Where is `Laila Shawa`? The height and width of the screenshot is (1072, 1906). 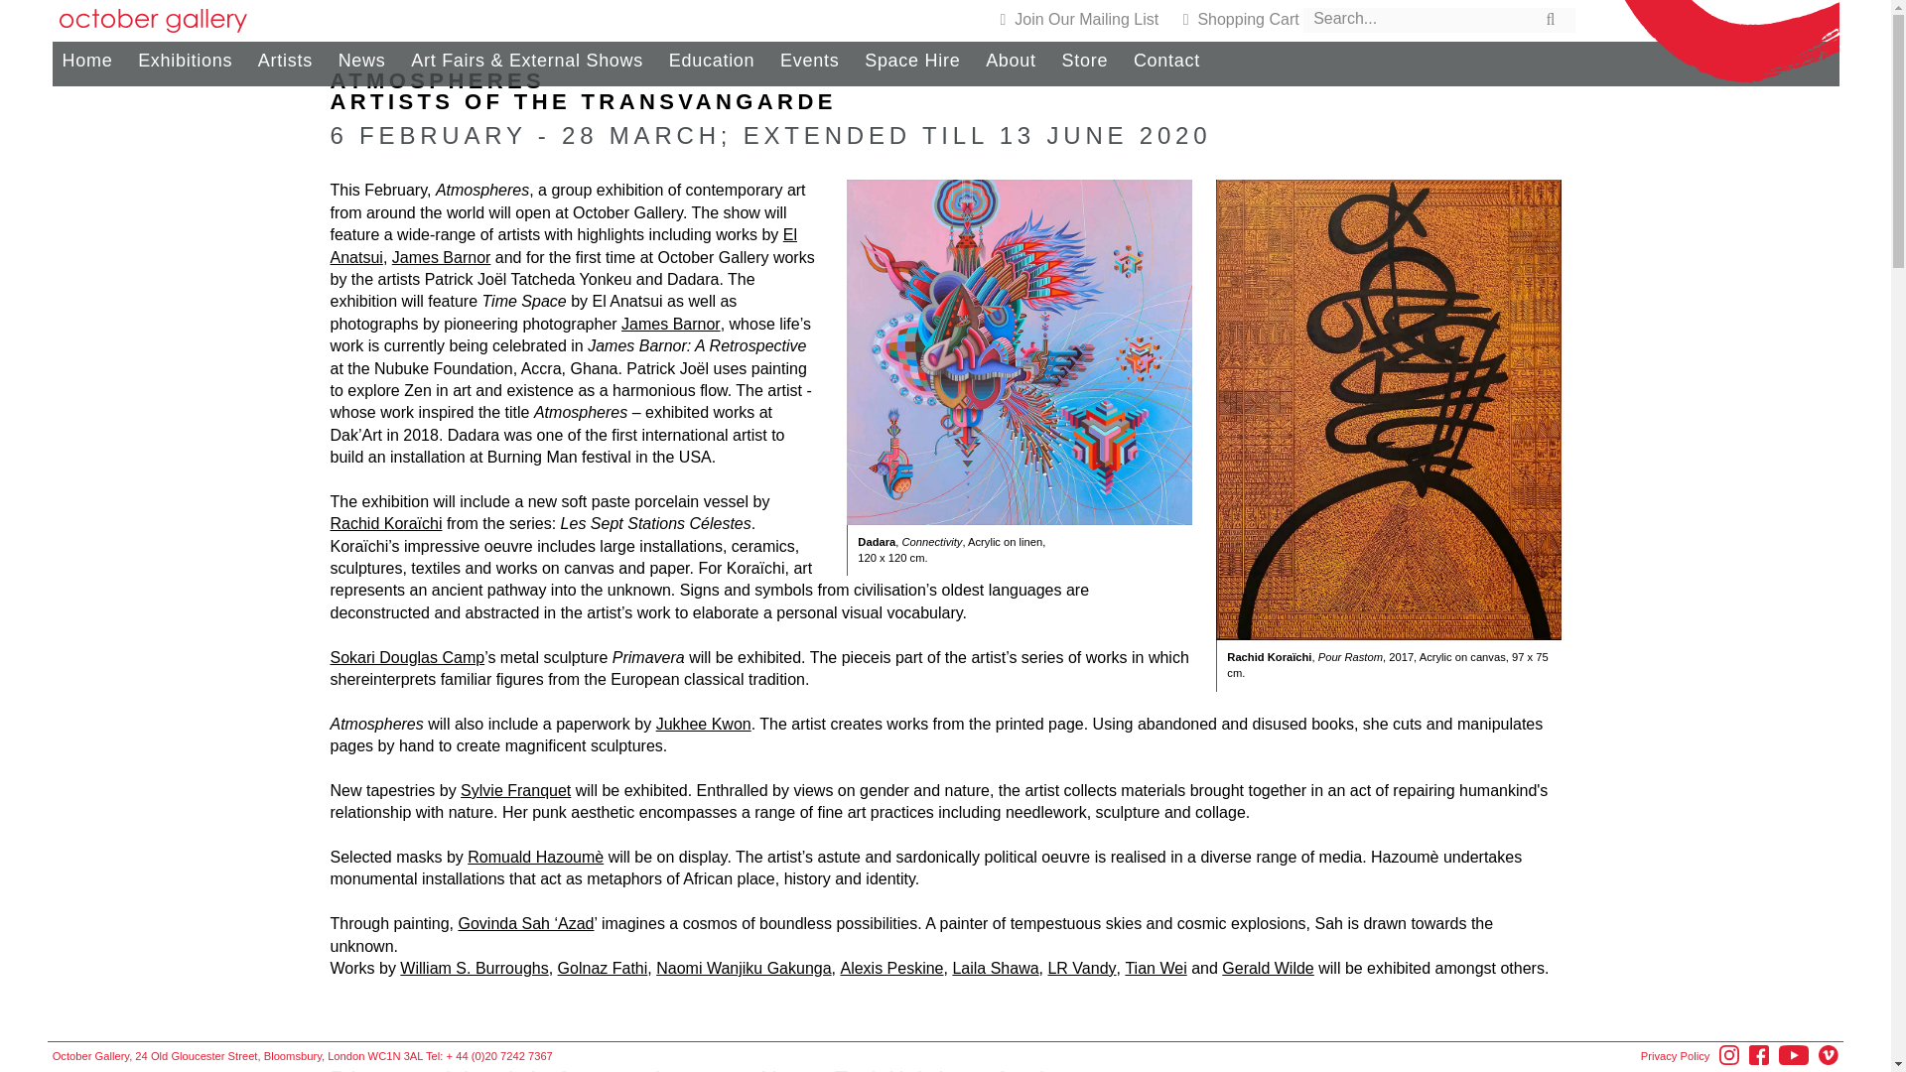 Laila Shawa is located at coordinates (995, 967).